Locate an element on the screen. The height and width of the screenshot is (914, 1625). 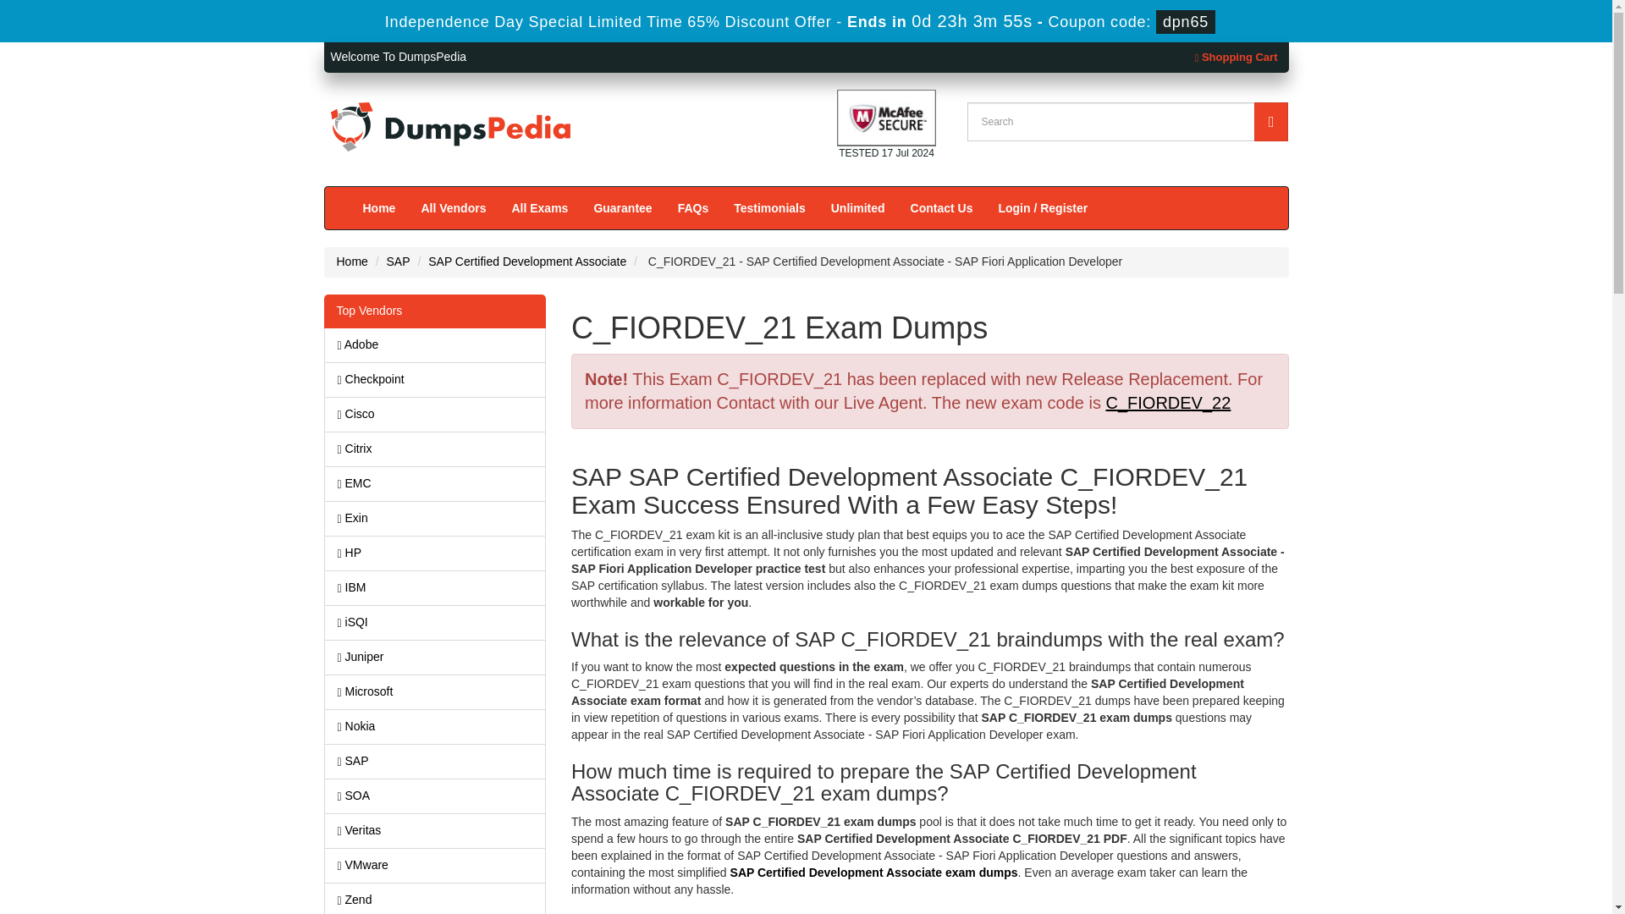
Home is located at coordinates (352, 262).